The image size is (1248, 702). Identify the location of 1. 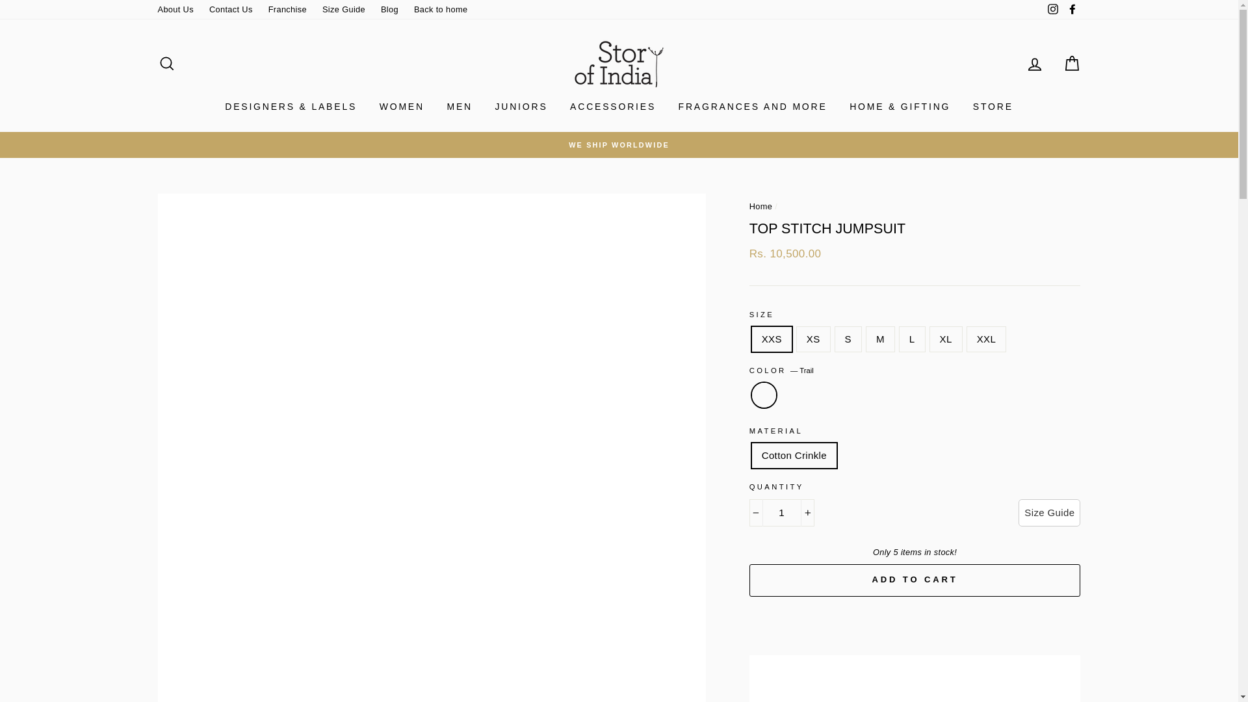
(782, 512).